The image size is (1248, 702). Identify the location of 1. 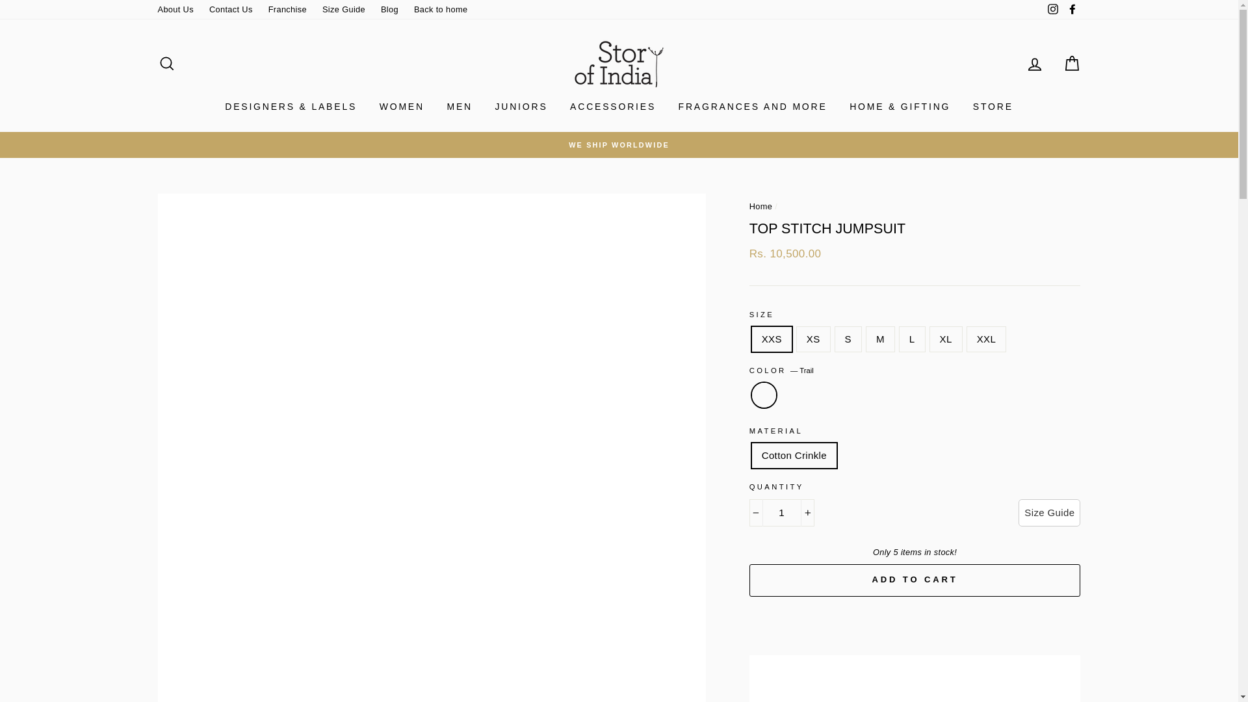
(782, 512).